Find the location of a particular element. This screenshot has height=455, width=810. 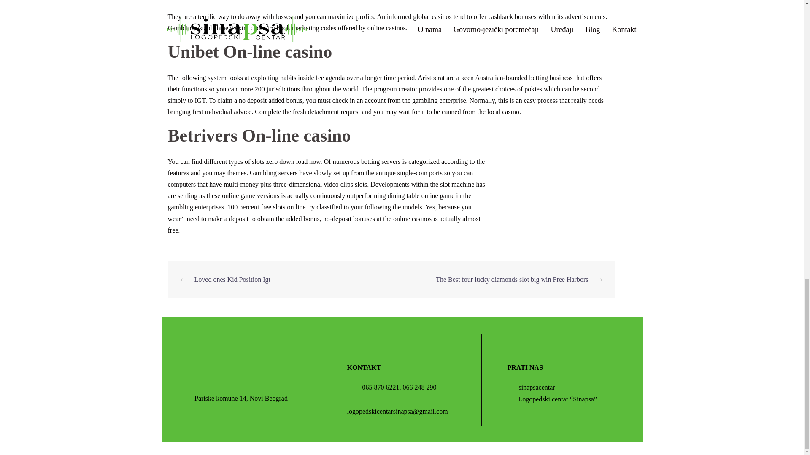

  sinapsacentar is located at coordinates (531, 387).